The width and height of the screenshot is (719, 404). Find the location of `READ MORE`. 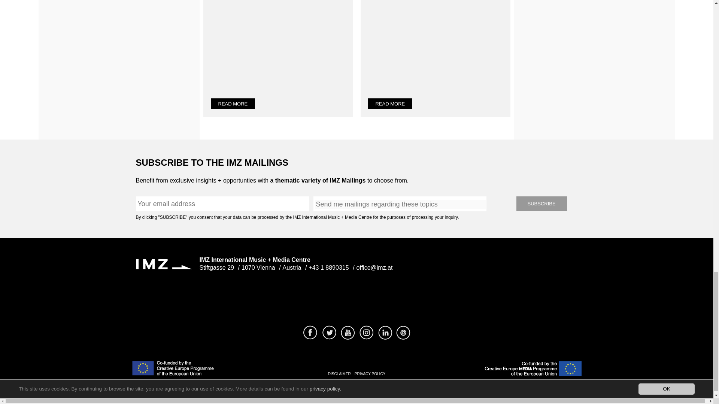

READ MORE is located at coordinates (233, 104).